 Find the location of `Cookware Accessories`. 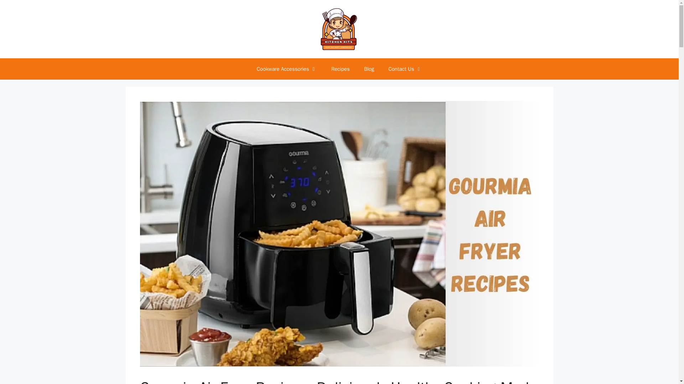

Cookware Accessories is located at coordinates (287, 69).